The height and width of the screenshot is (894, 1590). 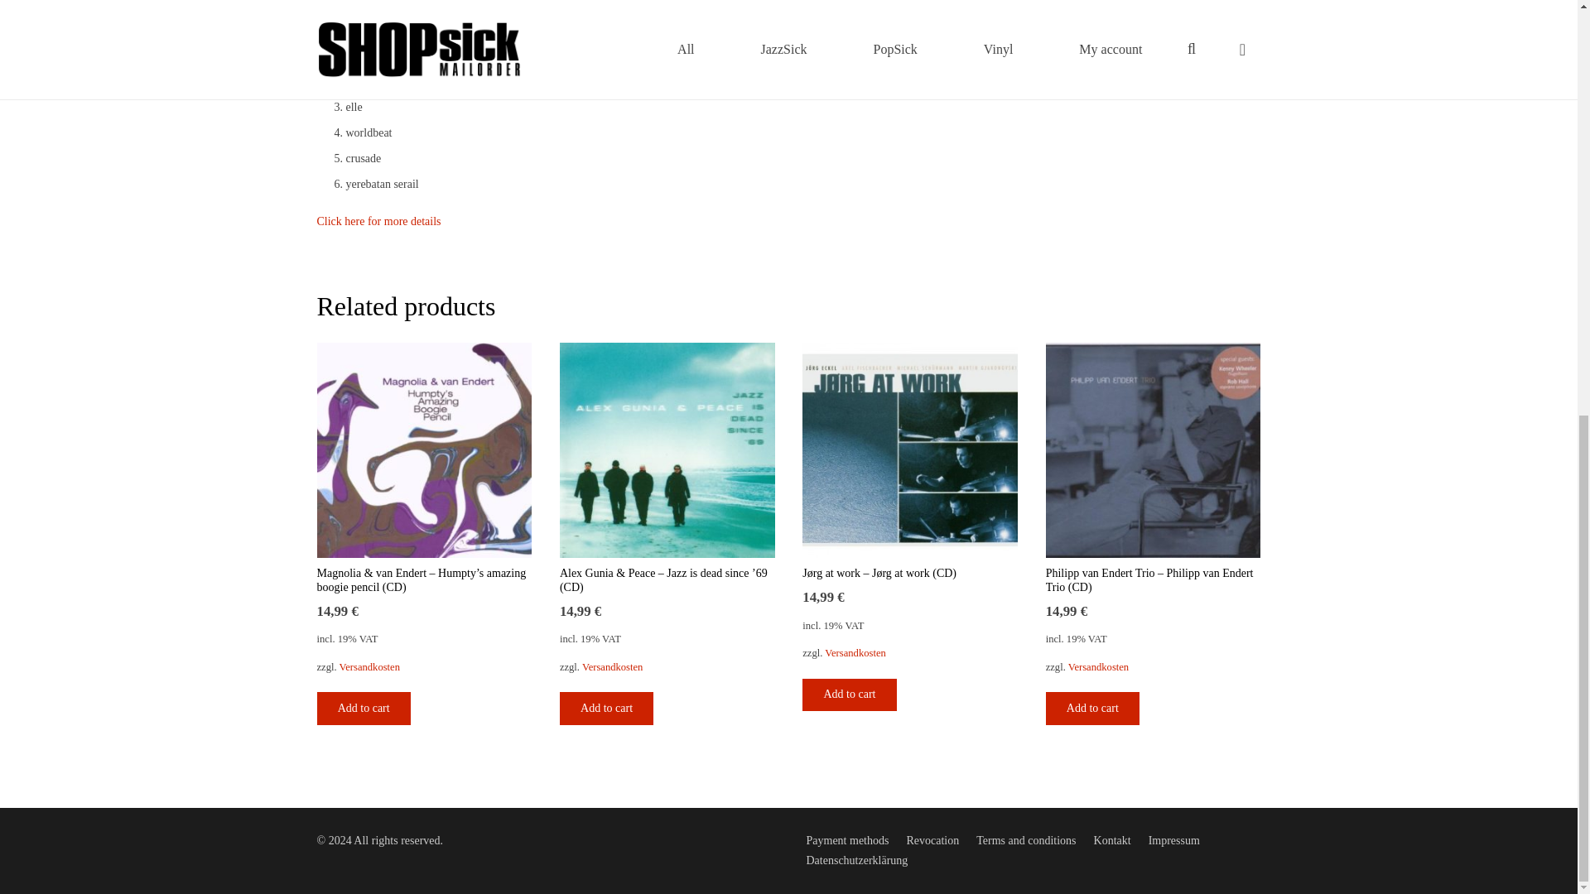 I want to click on Versandkosten, so click(x=855, y=652).